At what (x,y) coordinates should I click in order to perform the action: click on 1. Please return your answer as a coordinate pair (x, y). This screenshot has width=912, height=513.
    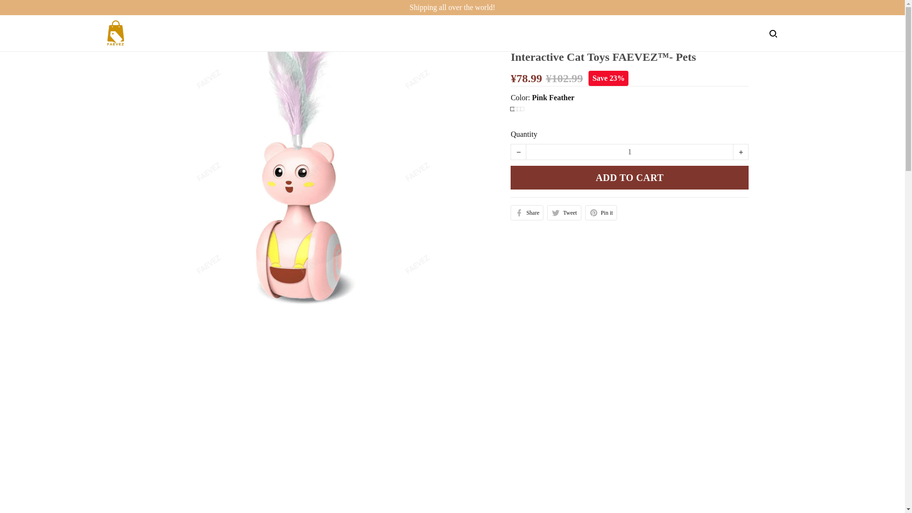
    Looking at the image, I should click on (629, 152).